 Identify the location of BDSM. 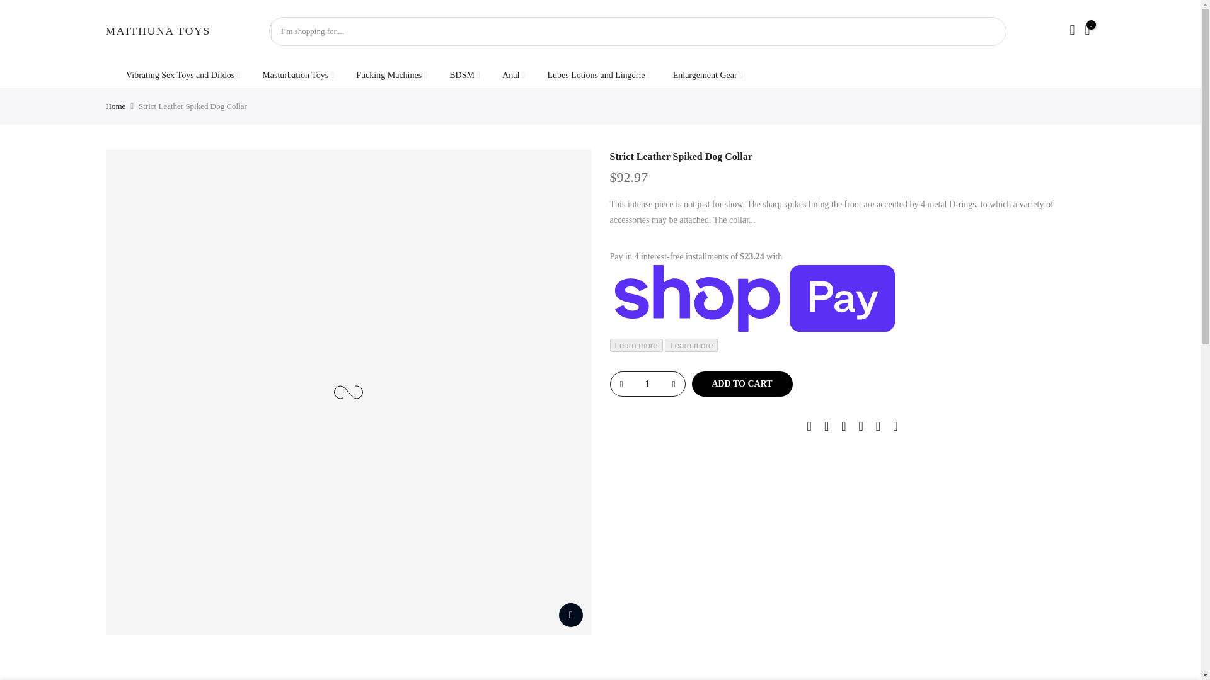
(464, 76).